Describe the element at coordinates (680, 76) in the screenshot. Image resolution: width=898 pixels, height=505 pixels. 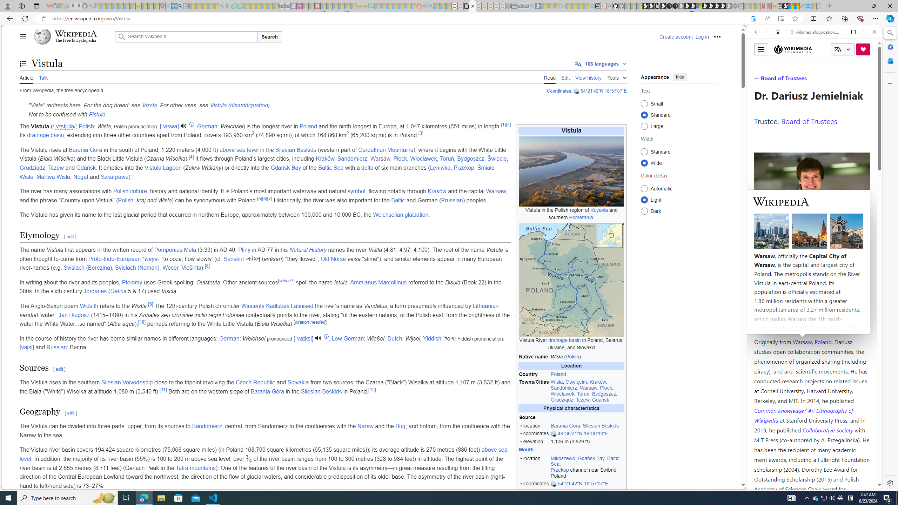
I see `hide` at that location.